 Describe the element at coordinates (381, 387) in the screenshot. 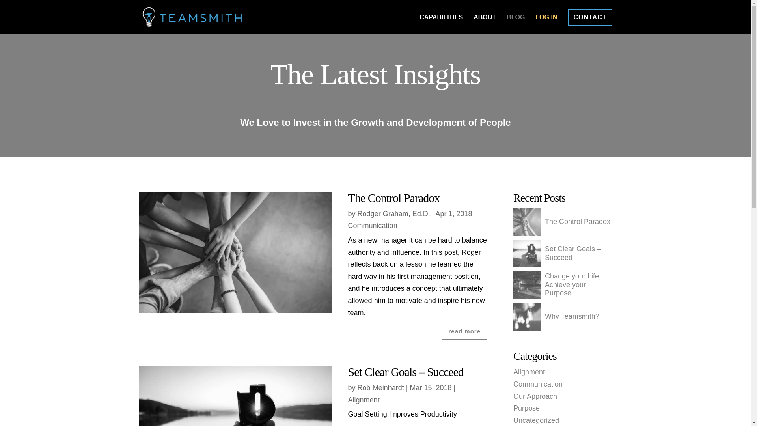

I see `Rob Meinhardt` at that location.